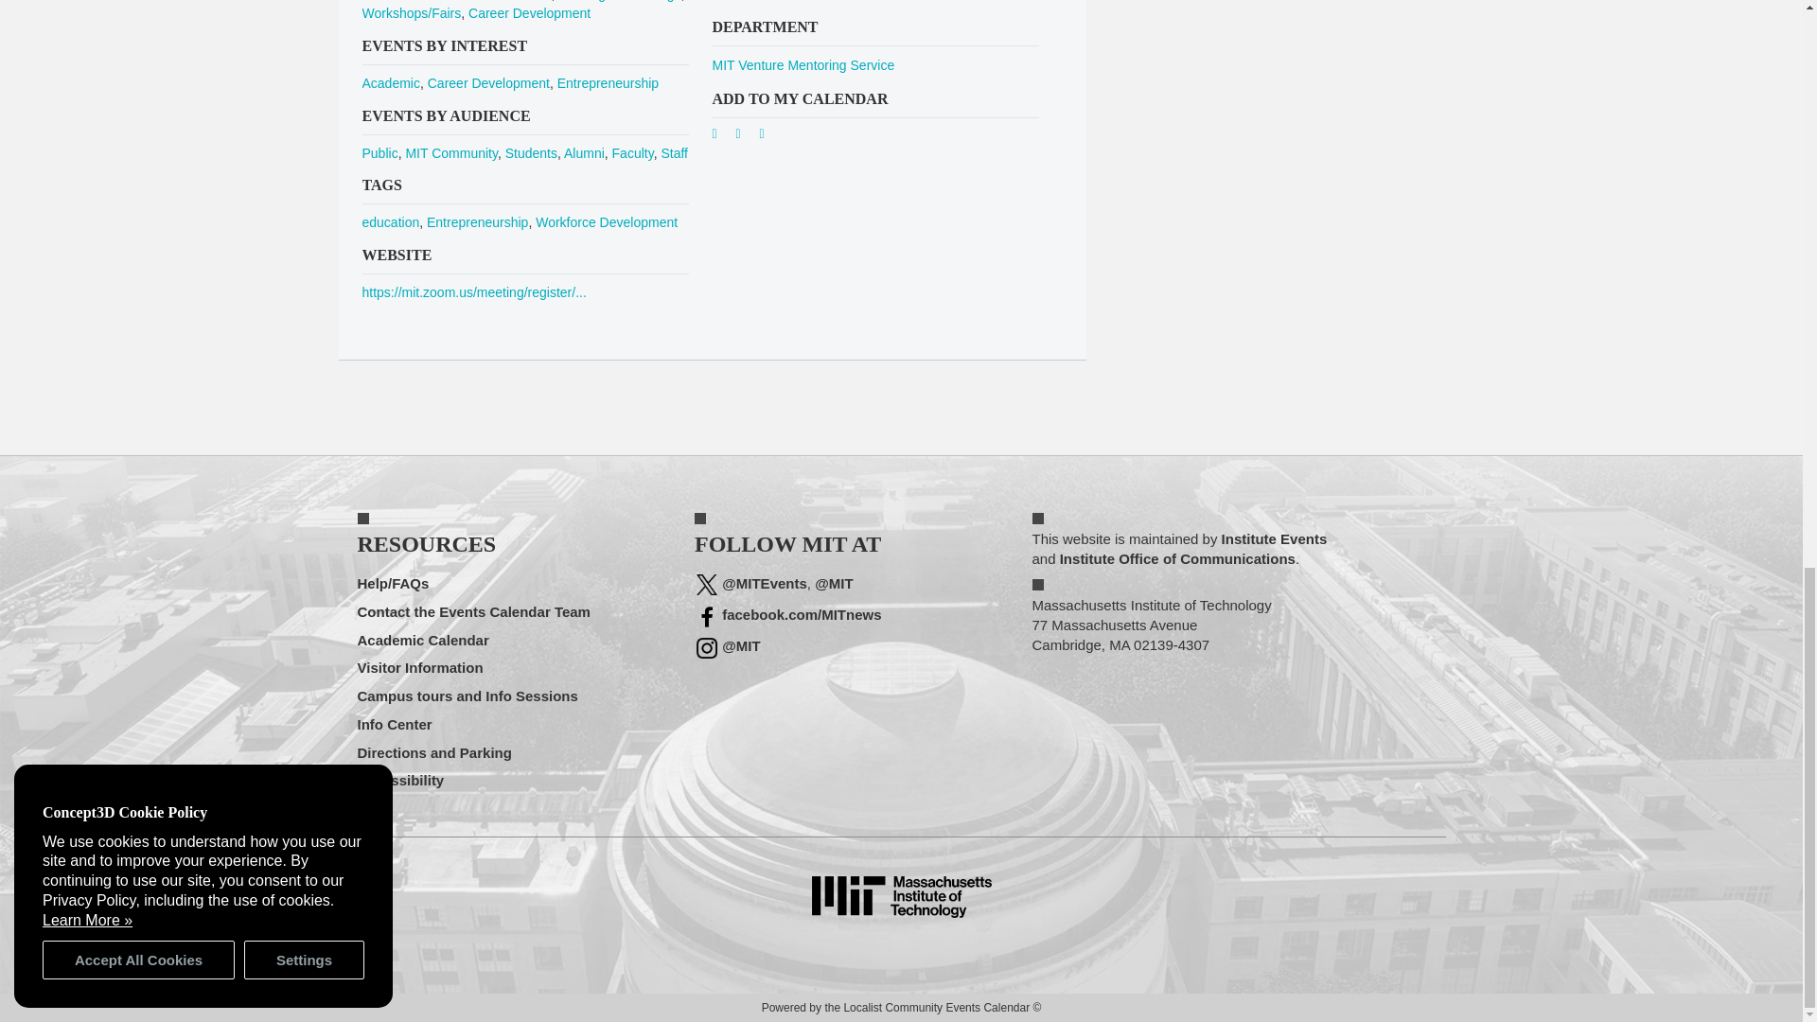 The image size is (1817, 1022). Describe the element at coordinates (390, 83) in the screenshot. I see `Academic` at that location.